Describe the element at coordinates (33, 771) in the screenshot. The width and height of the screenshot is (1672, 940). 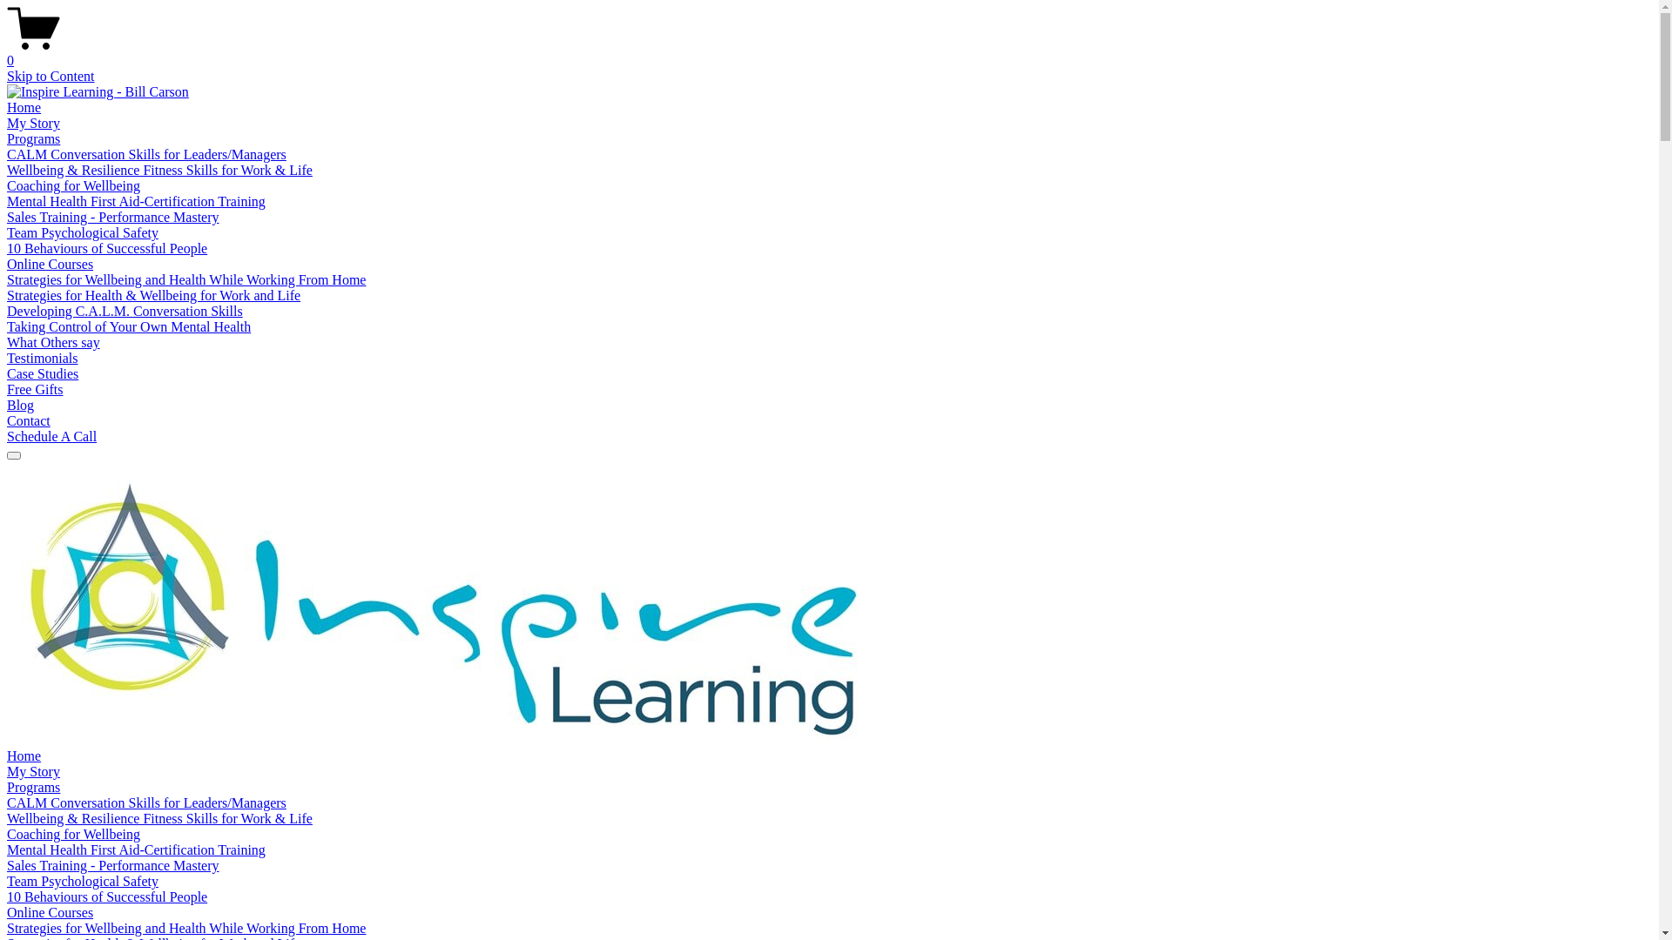
I see `My Story` at that location.